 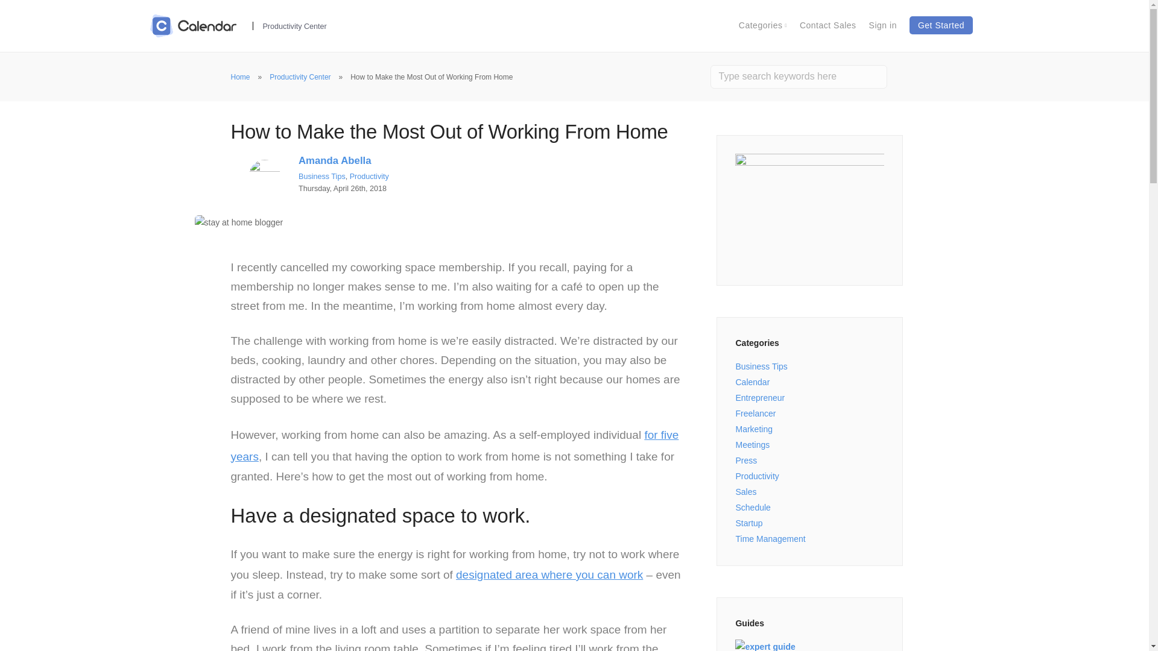 What do you see at coordinates (761, 366) in the screenshot?
I see `Business Tips` at bounding box center [761, 366].